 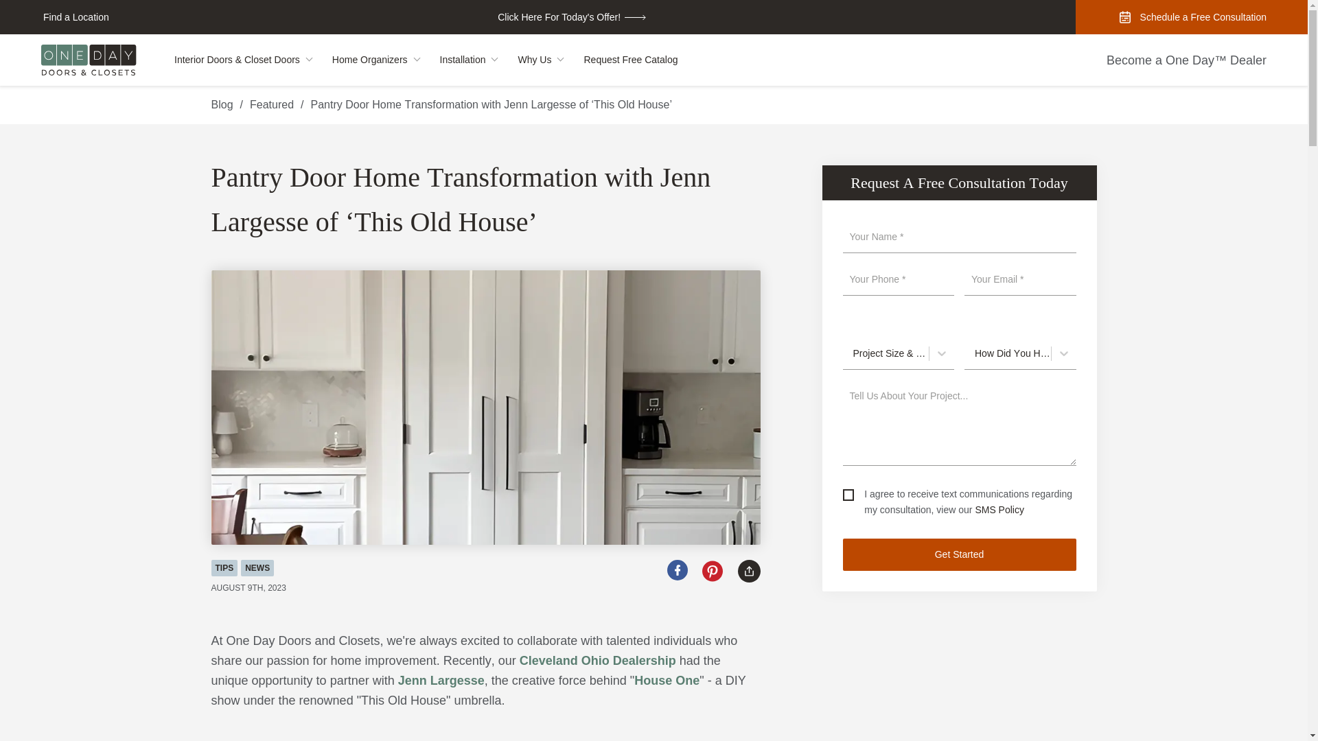 What do you see at coordinates (441, 681) in the screenshot?
I see `Build Basic` at bounding box center [441, 681].